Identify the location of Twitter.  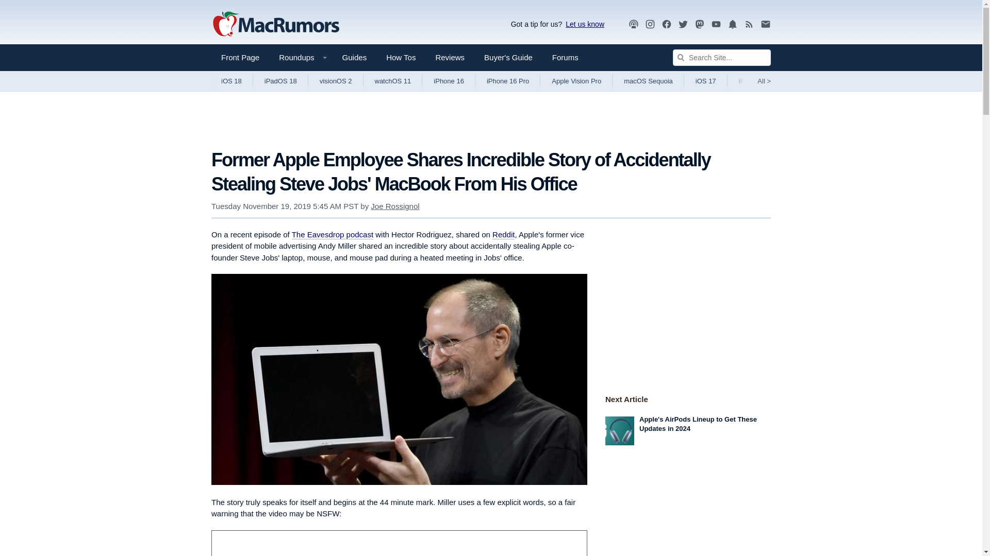
(683, 24).